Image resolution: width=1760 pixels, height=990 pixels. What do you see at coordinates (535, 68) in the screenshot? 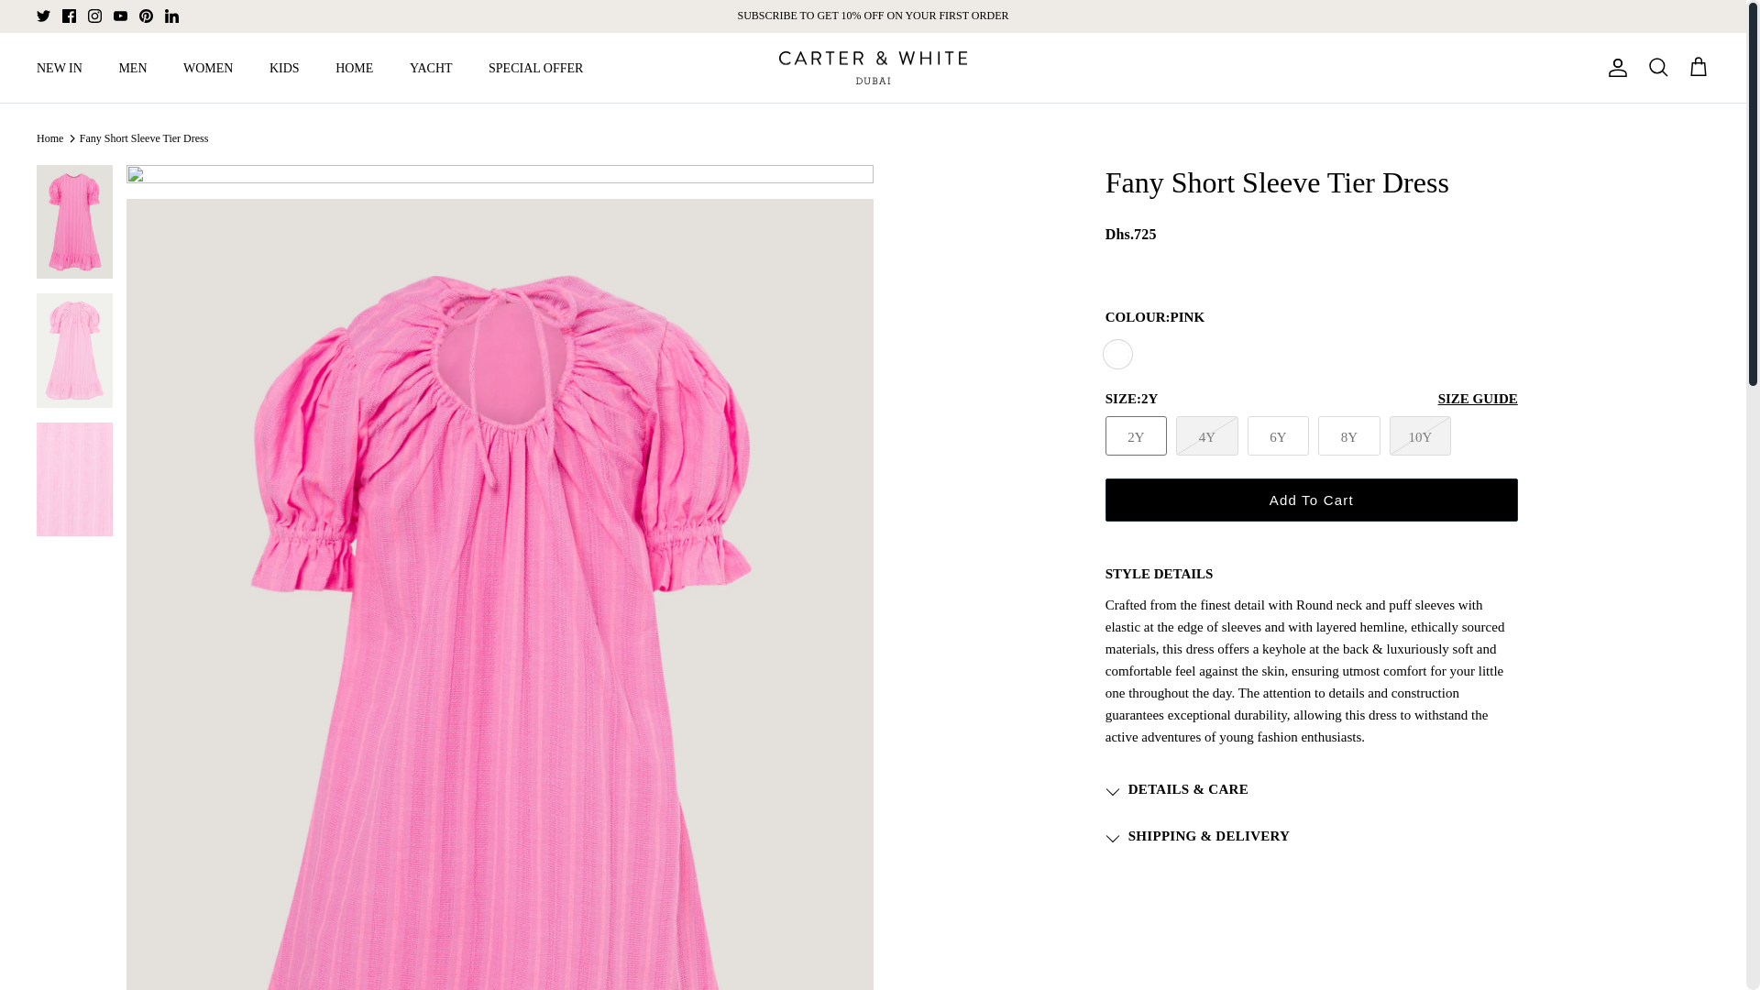
I see `SPECIAL OFFER` at bounding box center [535, 68].